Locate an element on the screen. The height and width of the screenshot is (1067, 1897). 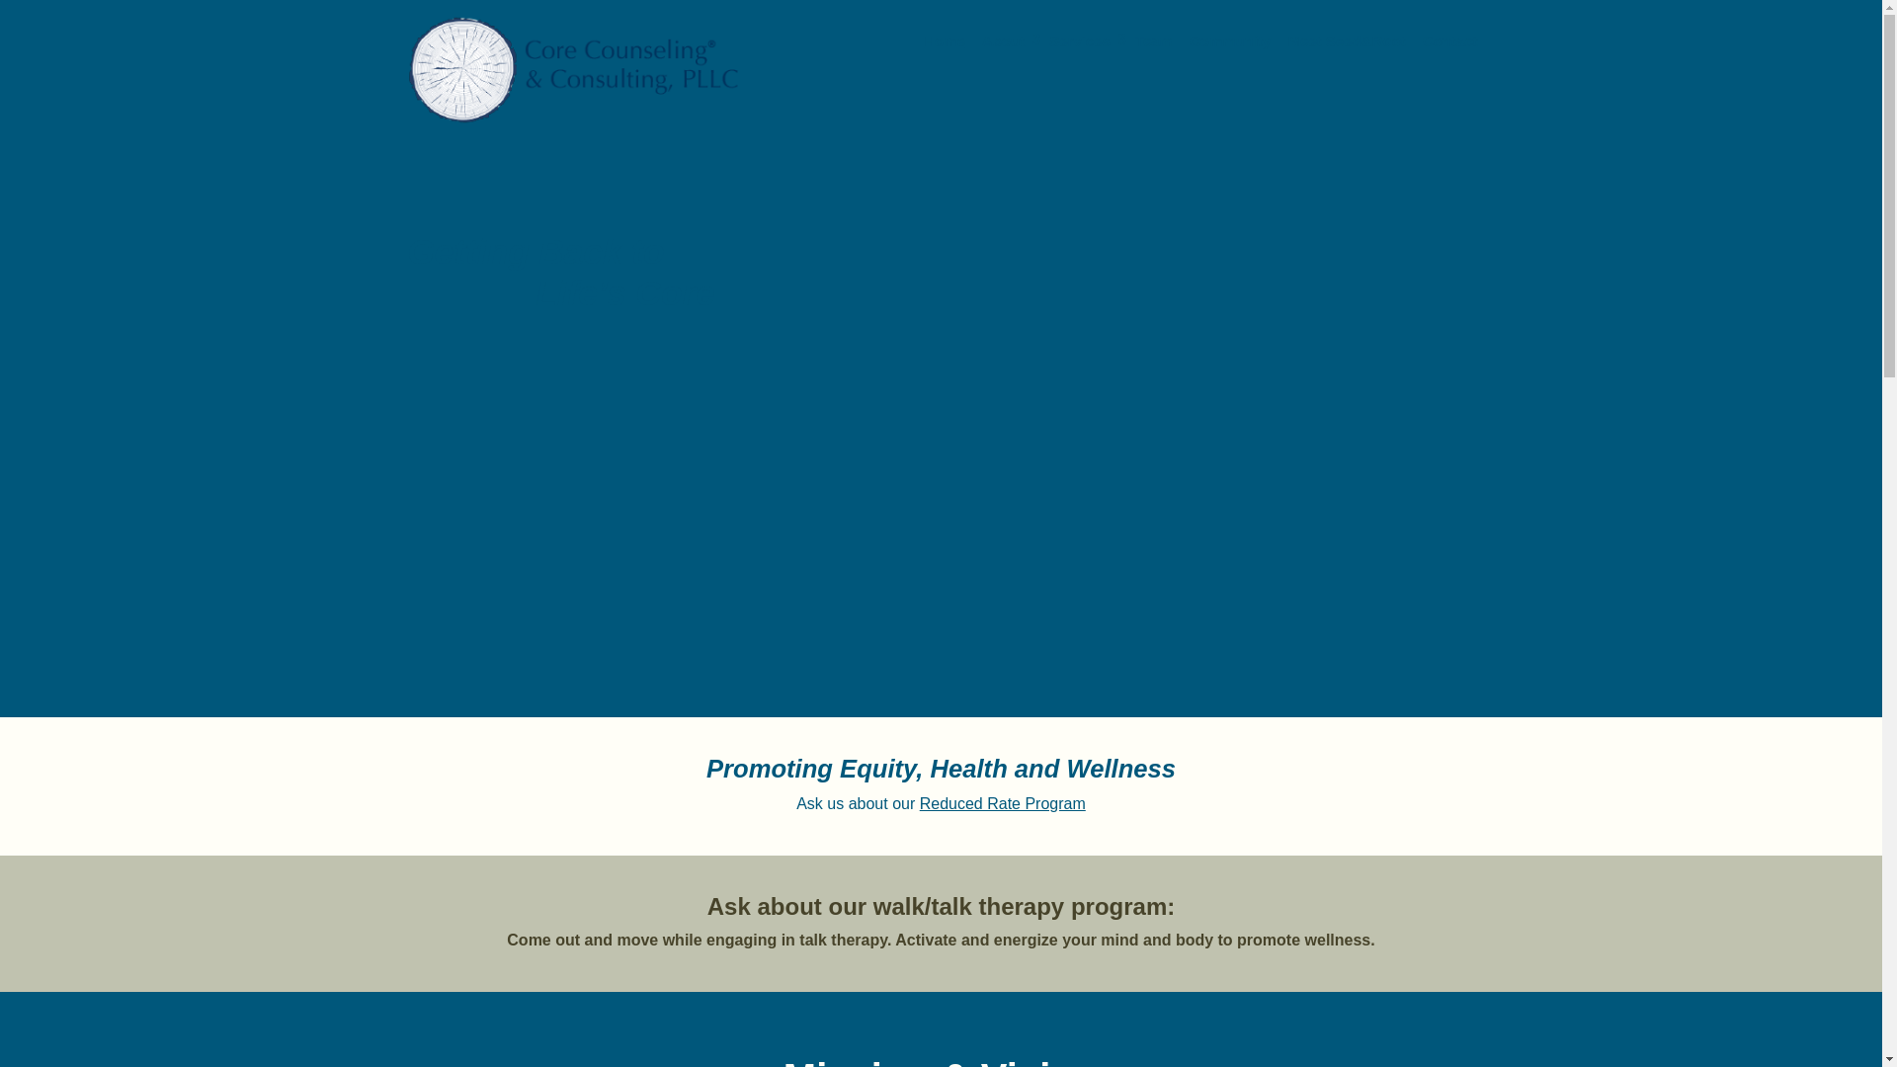
Home is located at coordinates (945, 41).